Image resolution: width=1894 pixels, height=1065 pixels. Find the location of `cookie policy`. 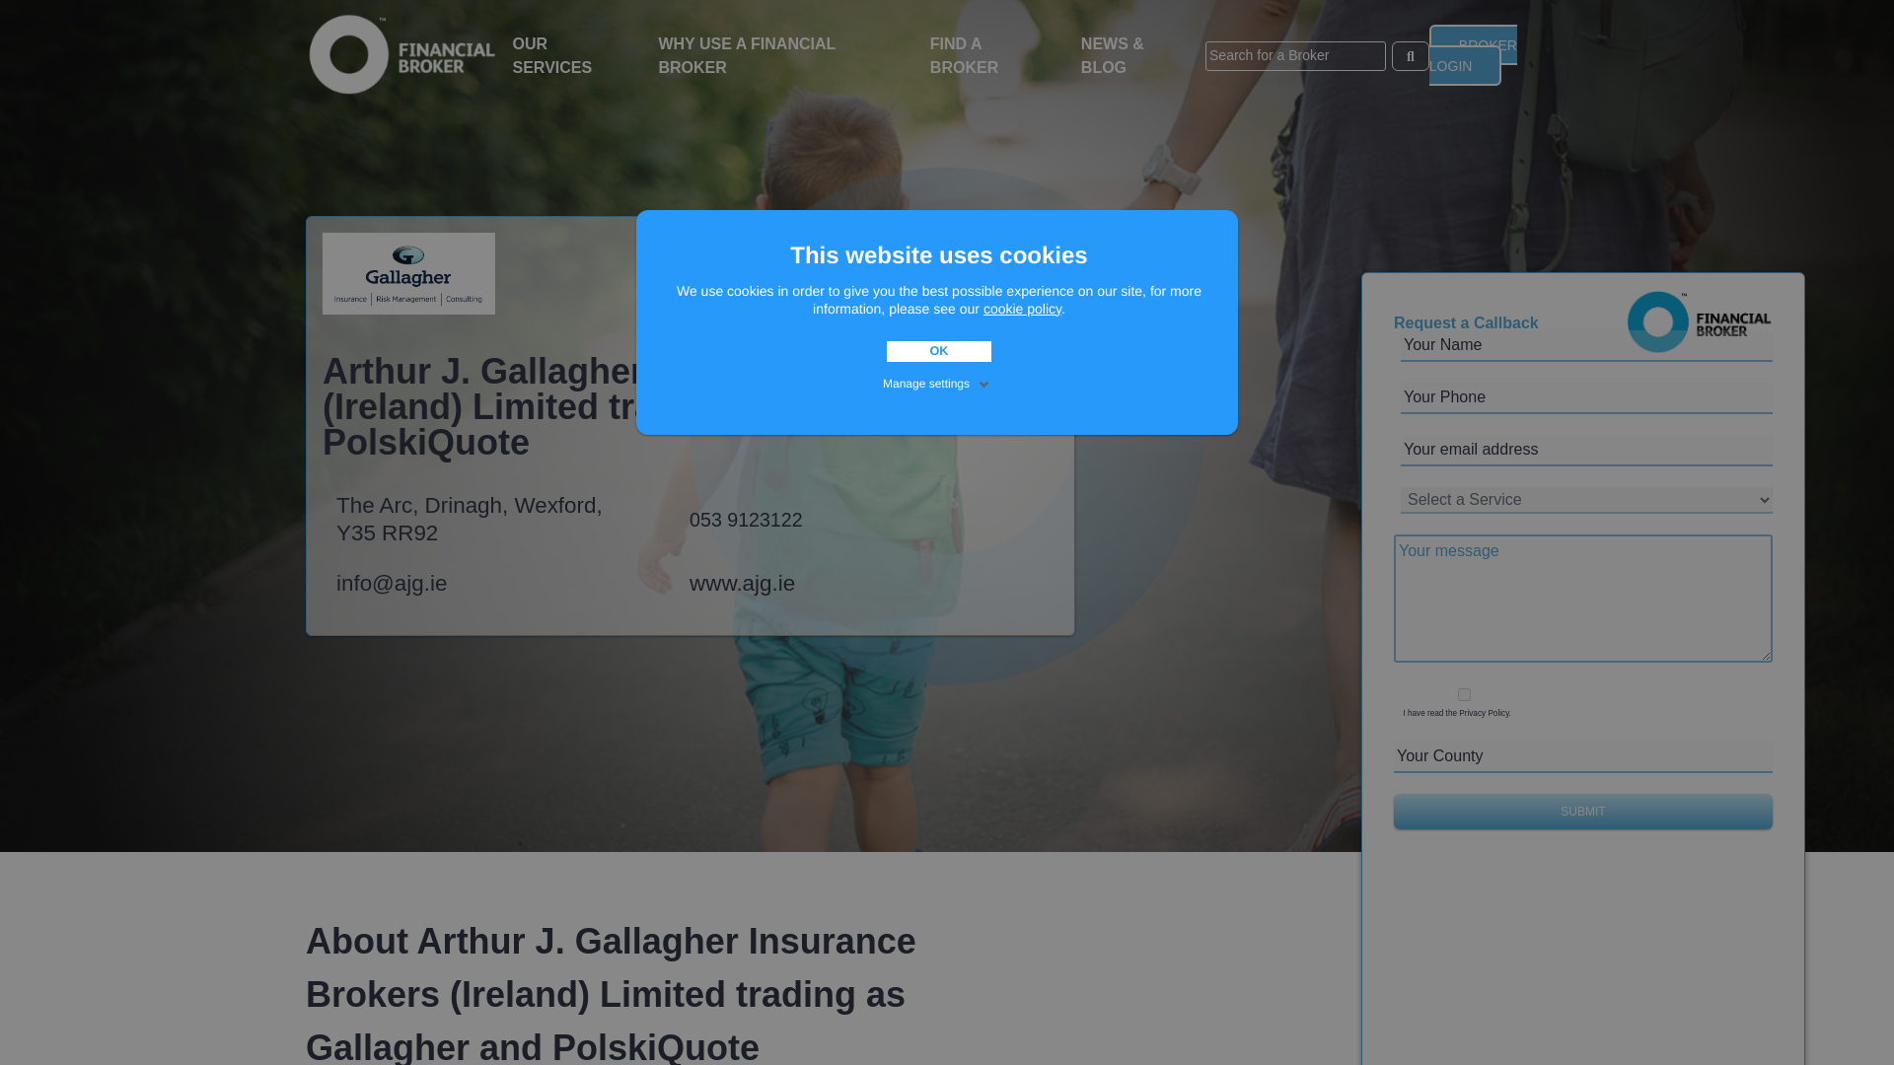

cookie policy is located at coordinates (1022, 308).